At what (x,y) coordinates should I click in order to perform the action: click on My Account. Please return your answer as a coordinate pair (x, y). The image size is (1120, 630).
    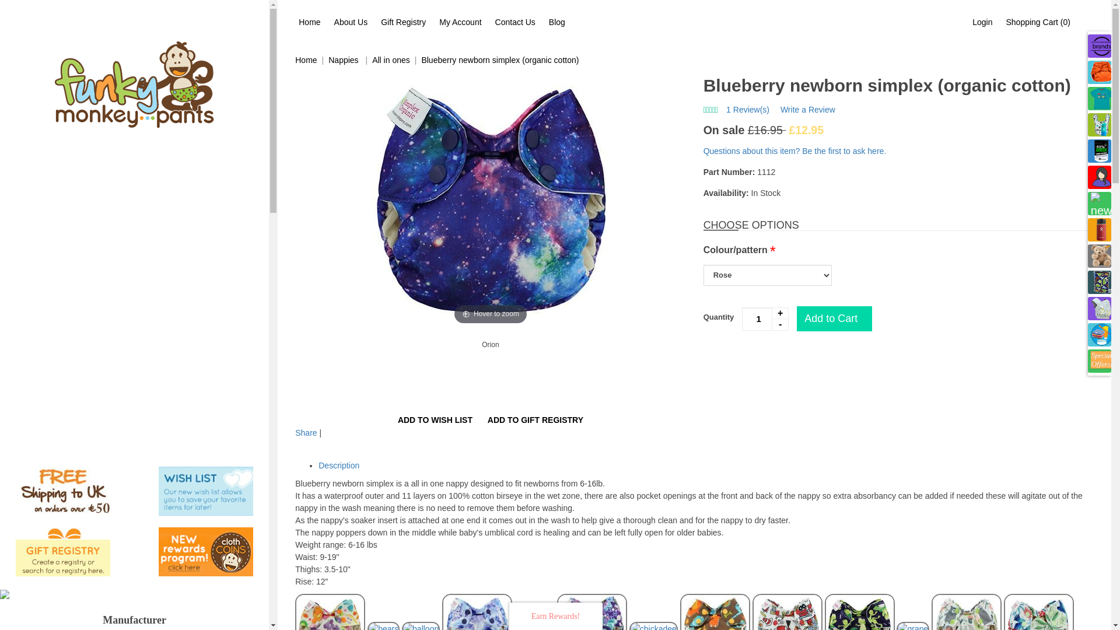
    Looking at the image, I should click on (460, 22).